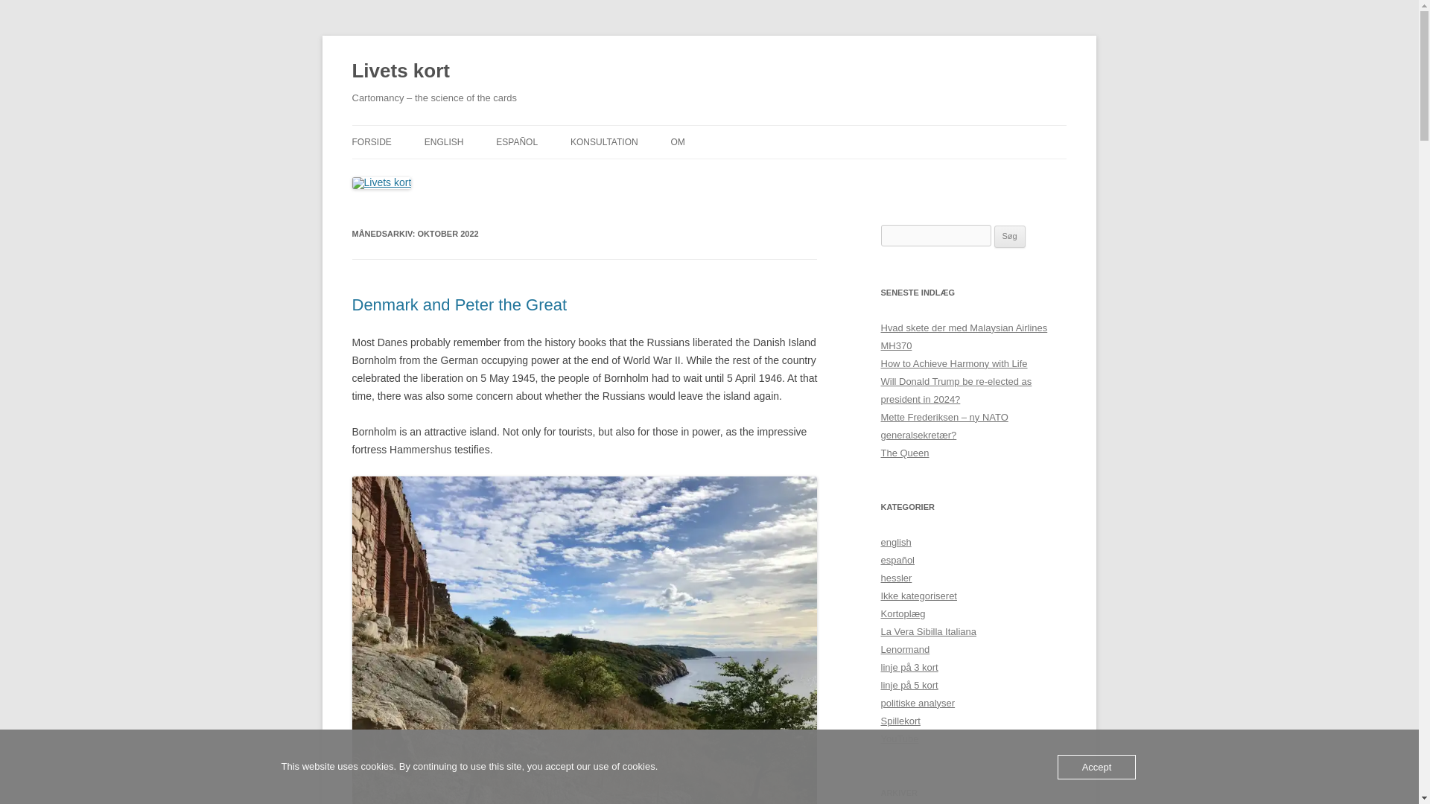  I want to click on La Vera Sibilla Italiana, so click(928, 631).